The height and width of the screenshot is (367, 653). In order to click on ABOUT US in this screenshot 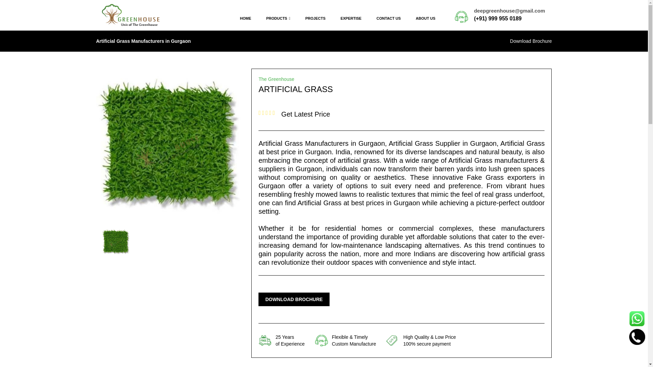, I will do `click(426, 18)`.